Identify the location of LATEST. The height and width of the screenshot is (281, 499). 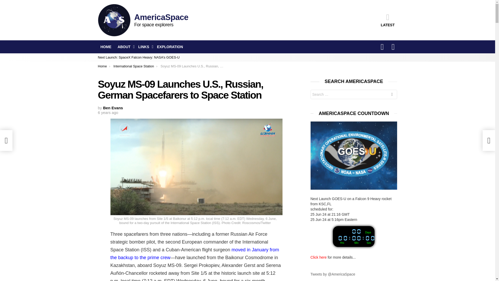
(388, 20).